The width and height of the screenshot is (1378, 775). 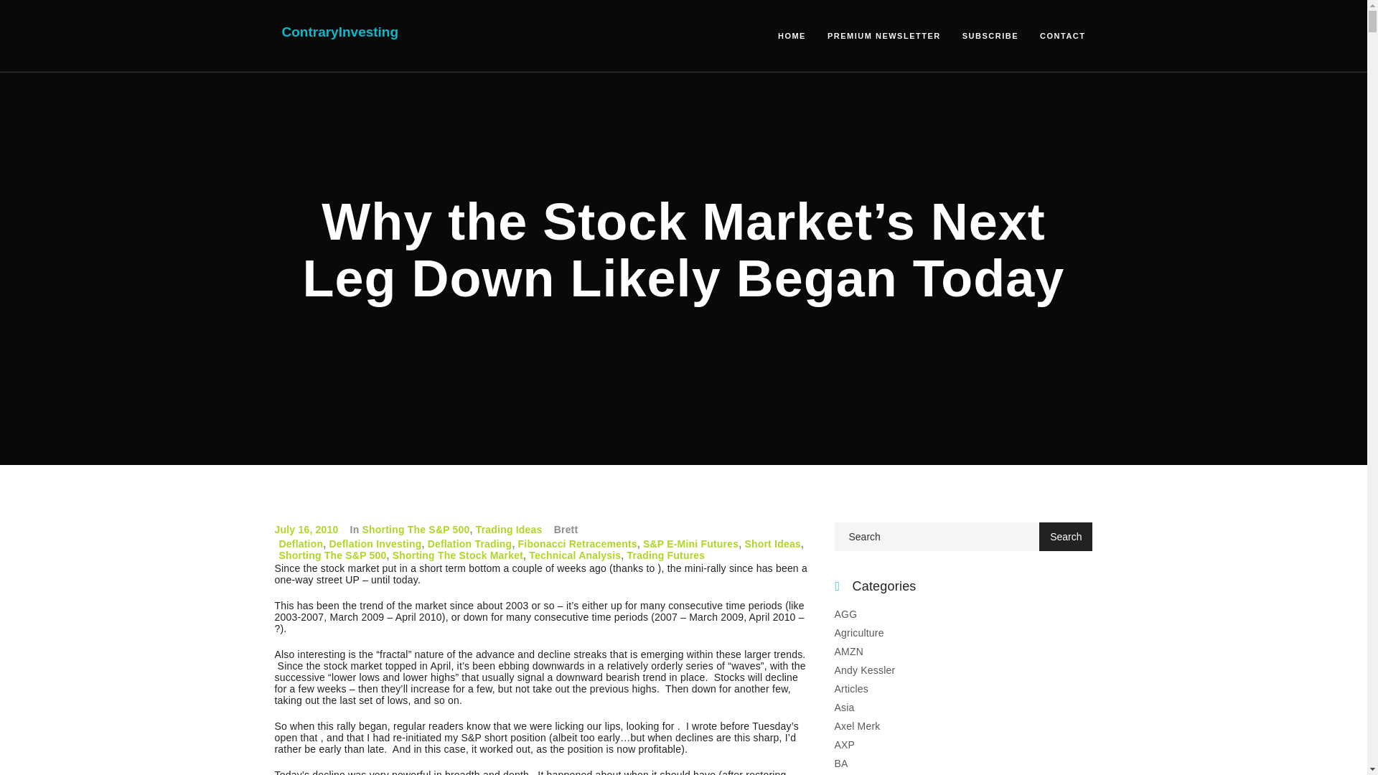 What do you see at coordinates (1065, 536) in the screenshot?
I see `Search` at bounding box center [1065, 536].